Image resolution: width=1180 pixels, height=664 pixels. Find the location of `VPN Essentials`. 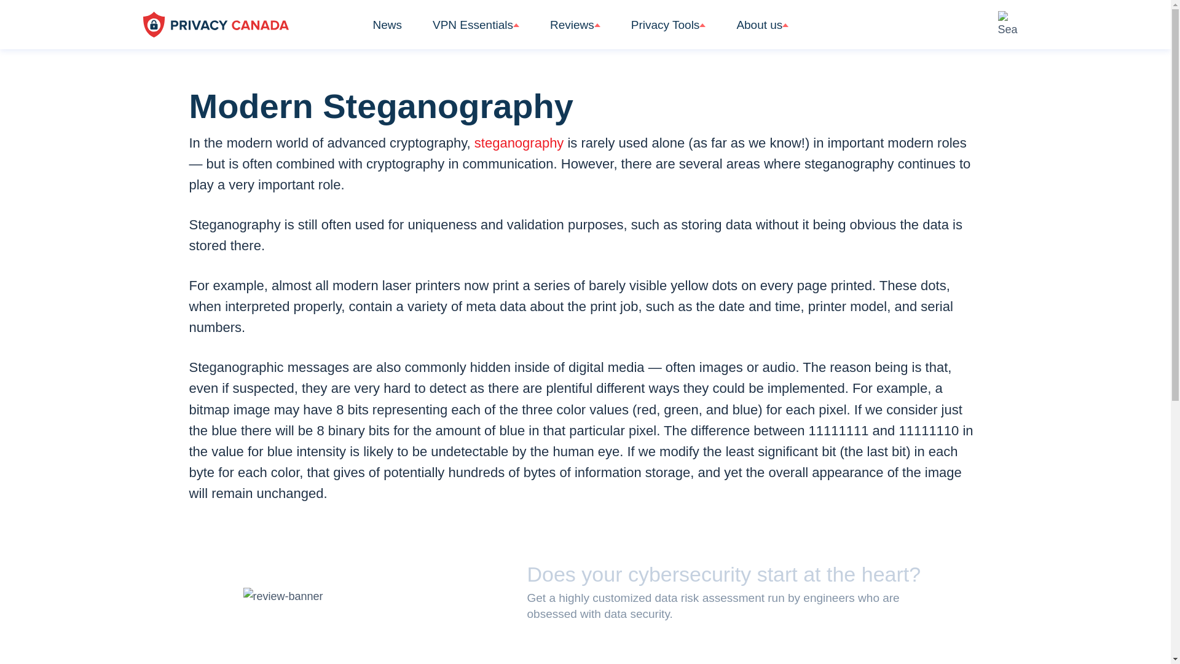

VPN Essentials is located at coordinates (476, 32).